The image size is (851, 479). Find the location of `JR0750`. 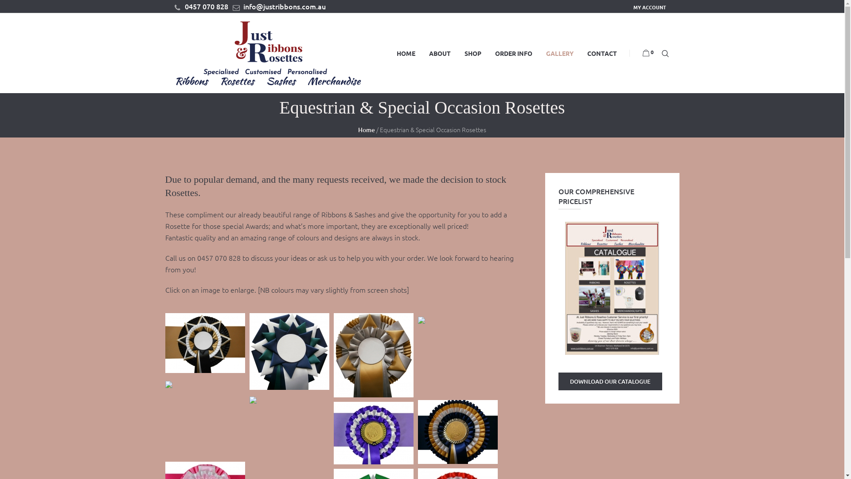

JR0750 is located at coordinates (373, 354).